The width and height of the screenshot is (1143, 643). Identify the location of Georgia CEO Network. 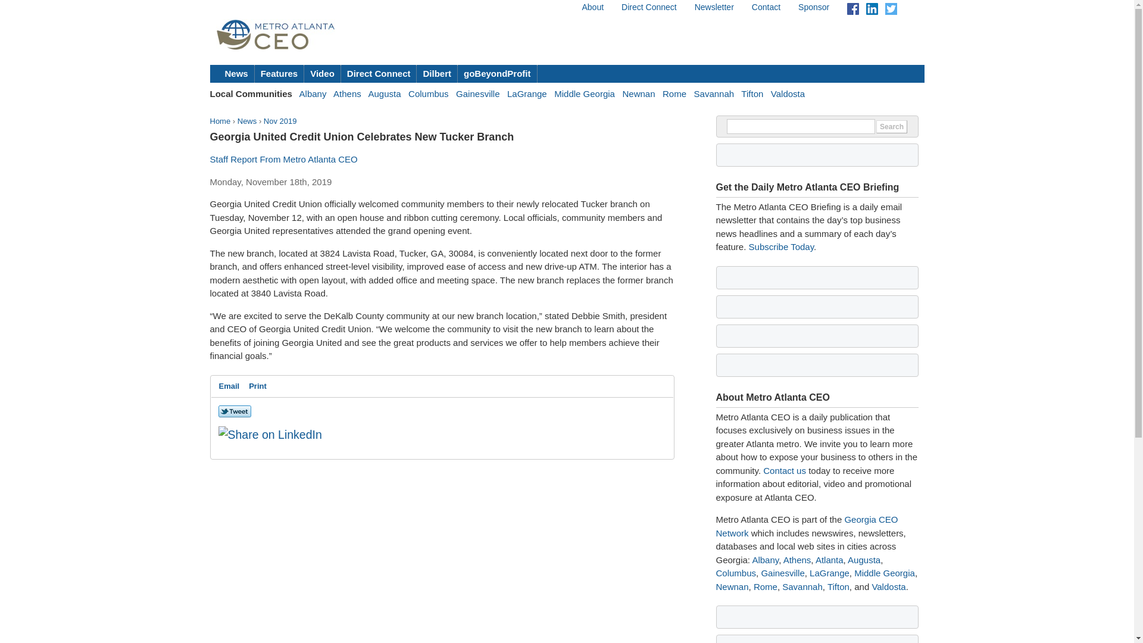
(806, 526).